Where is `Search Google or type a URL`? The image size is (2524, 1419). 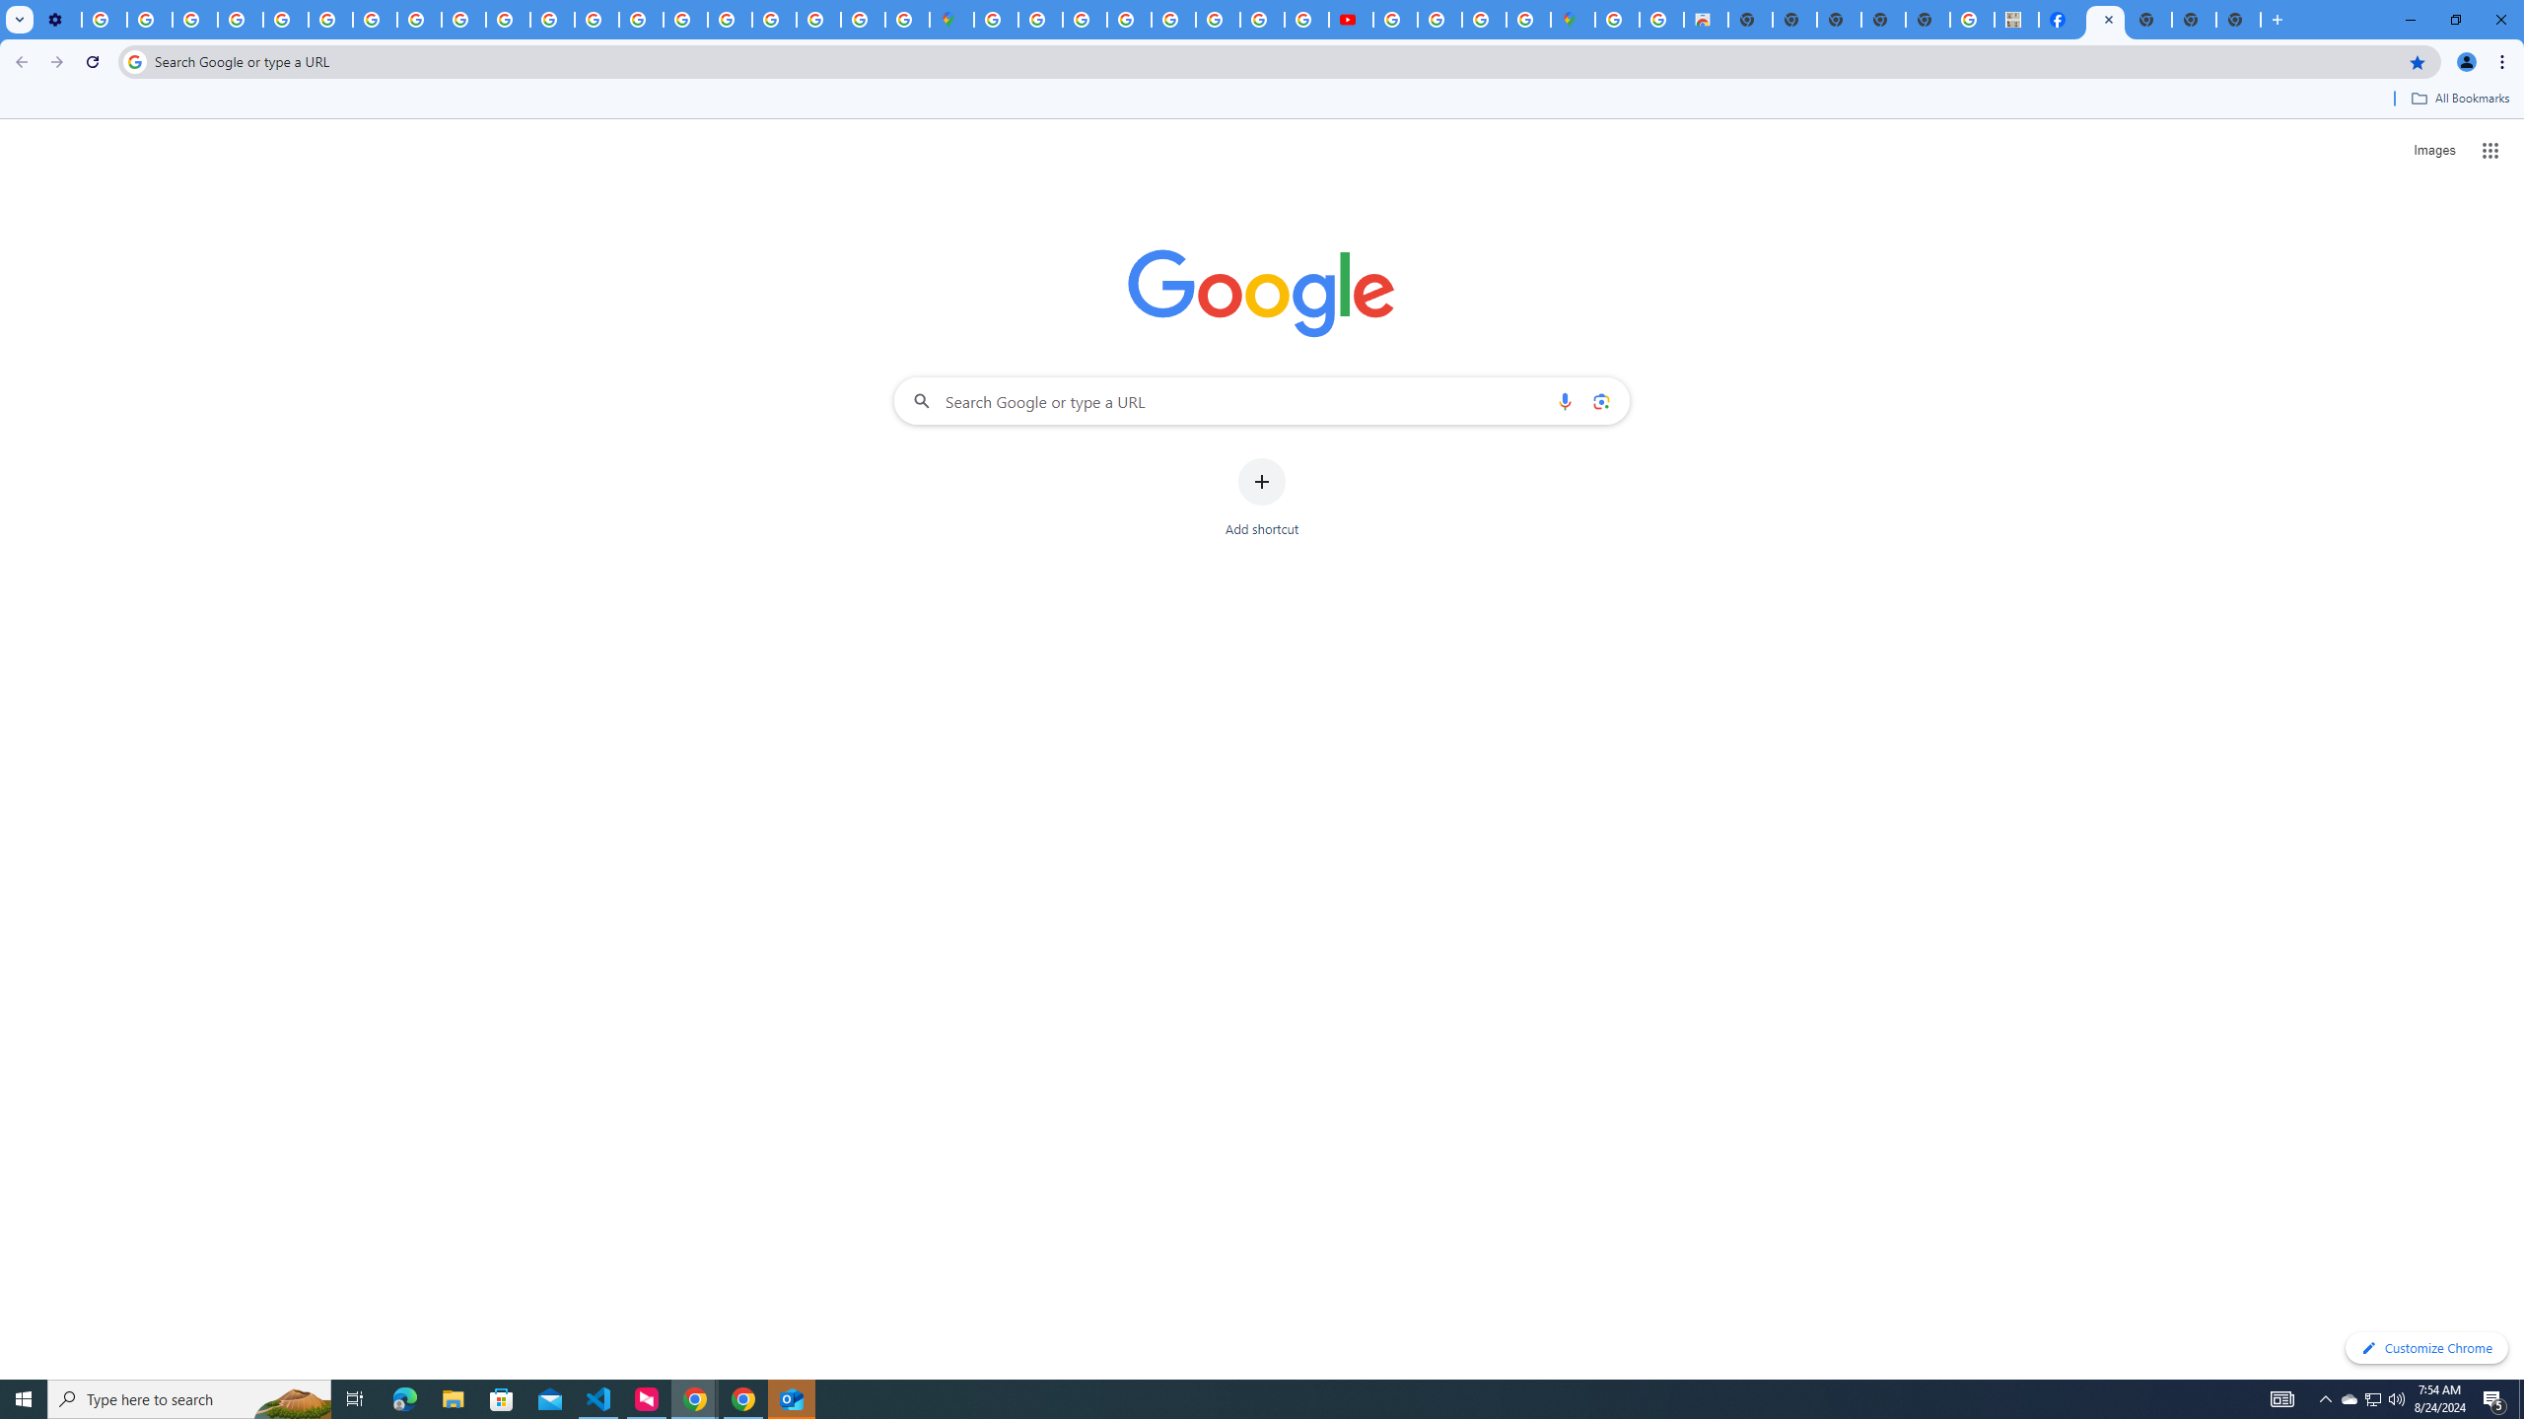
Search Google or type a URL is located at coordinates (1262, 400).